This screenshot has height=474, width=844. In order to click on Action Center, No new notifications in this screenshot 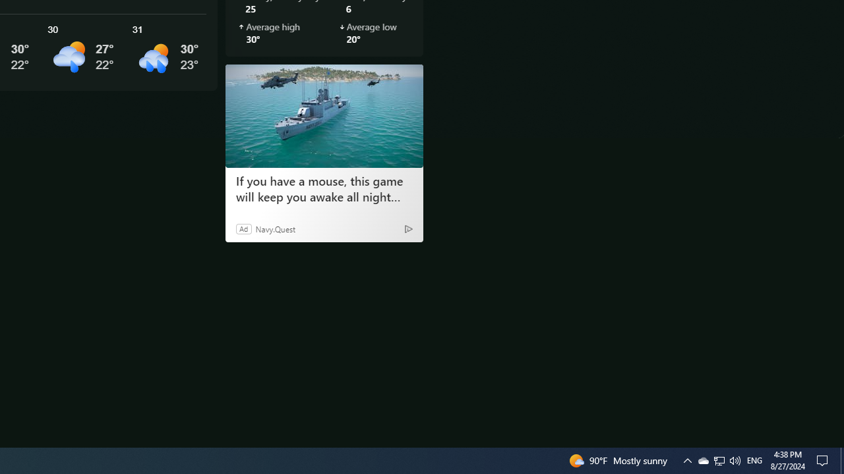, I will do `click(719, 461)`.